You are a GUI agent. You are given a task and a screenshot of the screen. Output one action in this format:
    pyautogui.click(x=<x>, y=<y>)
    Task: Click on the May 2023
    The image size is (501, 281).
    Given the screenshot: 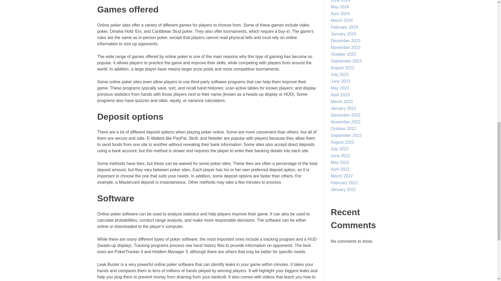 What is the action you would take?
    pyautogui.click(x=340, y=88)
    